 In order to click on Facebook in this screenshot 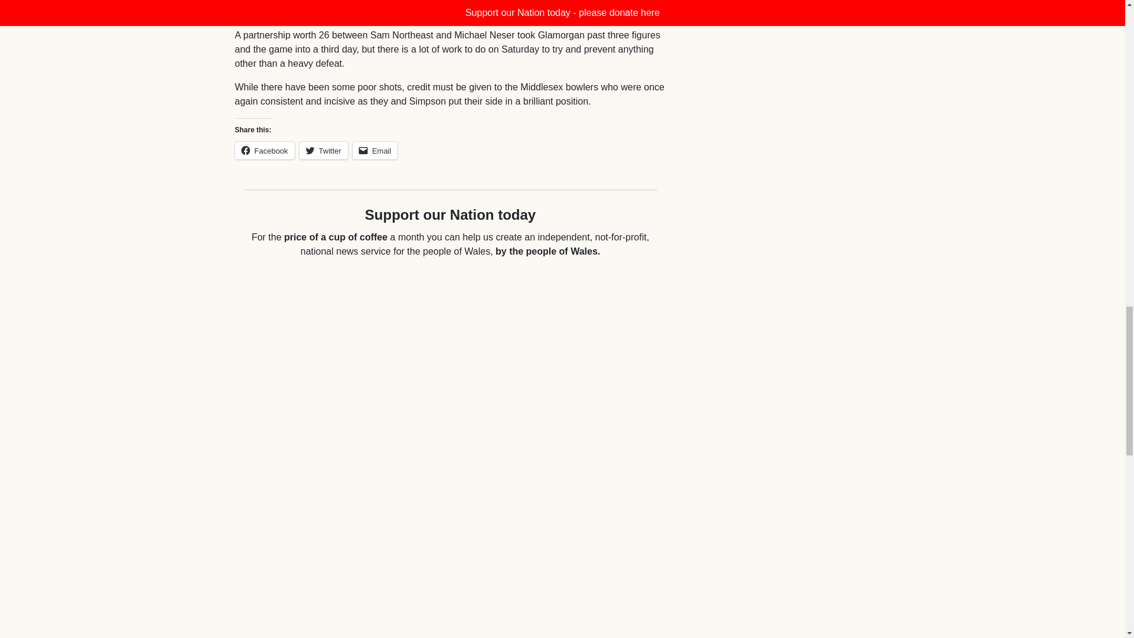, I will do `click(265, 150)`.